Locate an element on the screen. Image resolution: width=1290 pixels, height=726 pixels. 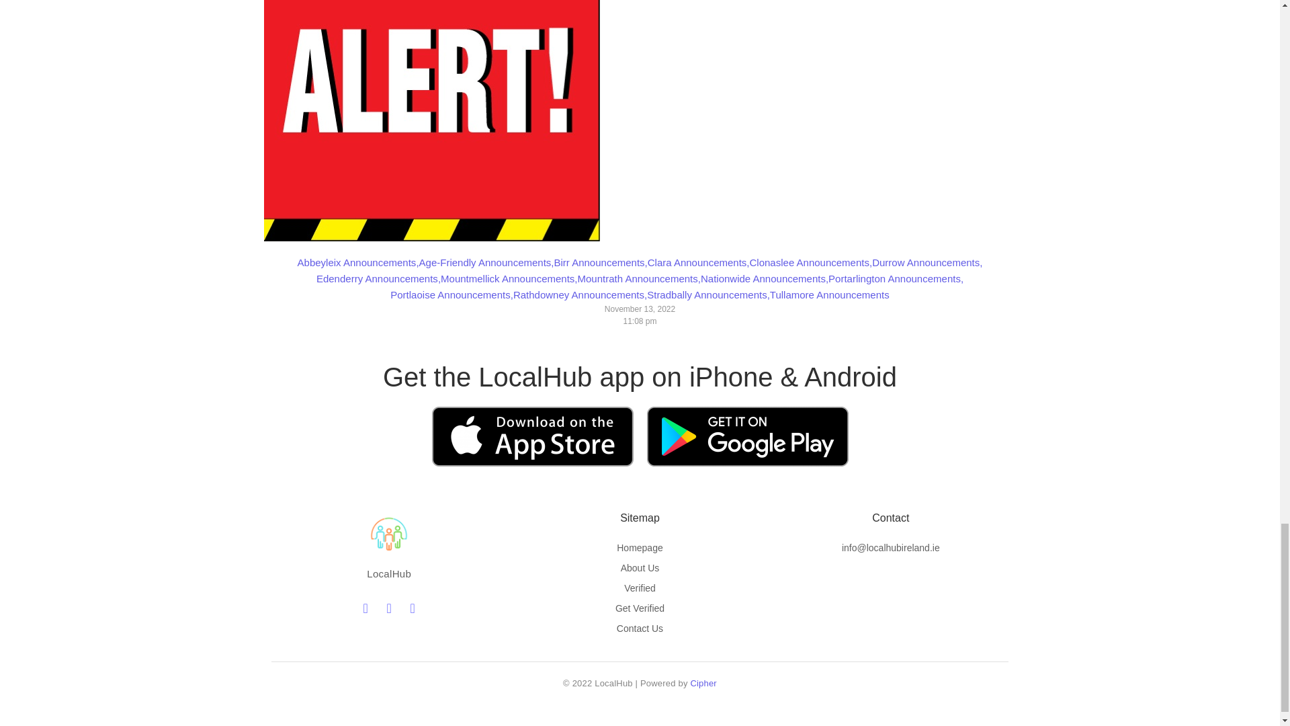
Get Verified is located at coordinates (640, 608).